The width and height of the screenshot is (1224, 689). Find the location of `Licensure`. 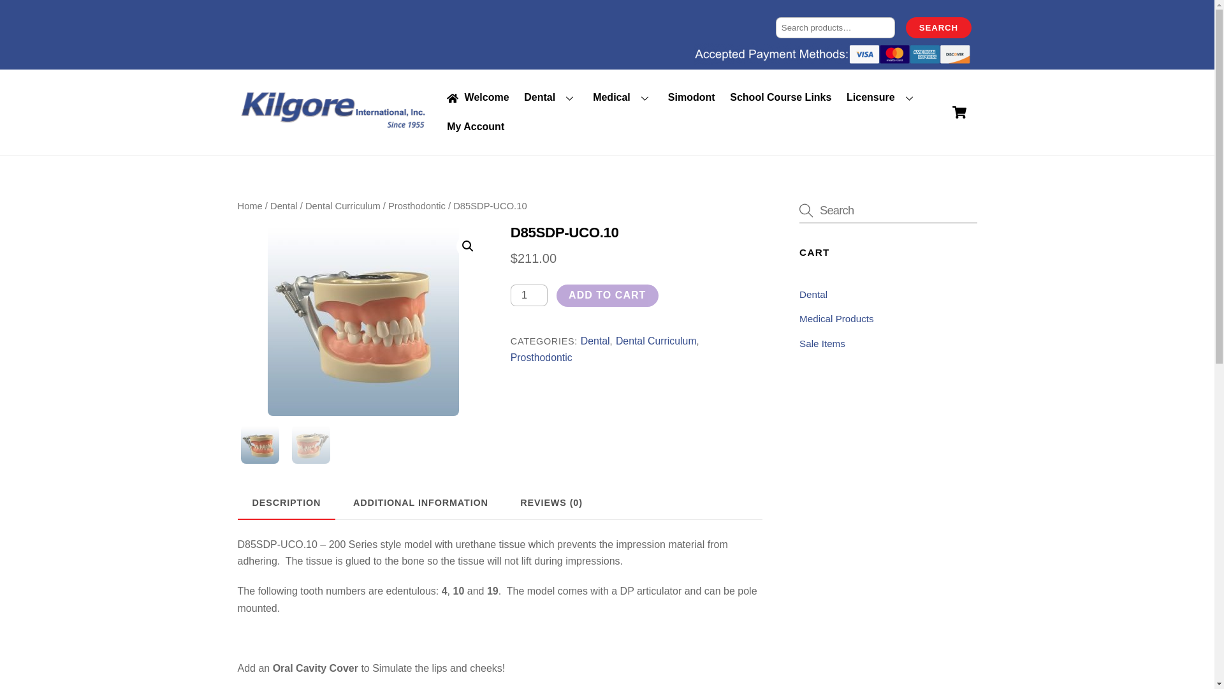

Licensure is located at coordinates (881, 98).